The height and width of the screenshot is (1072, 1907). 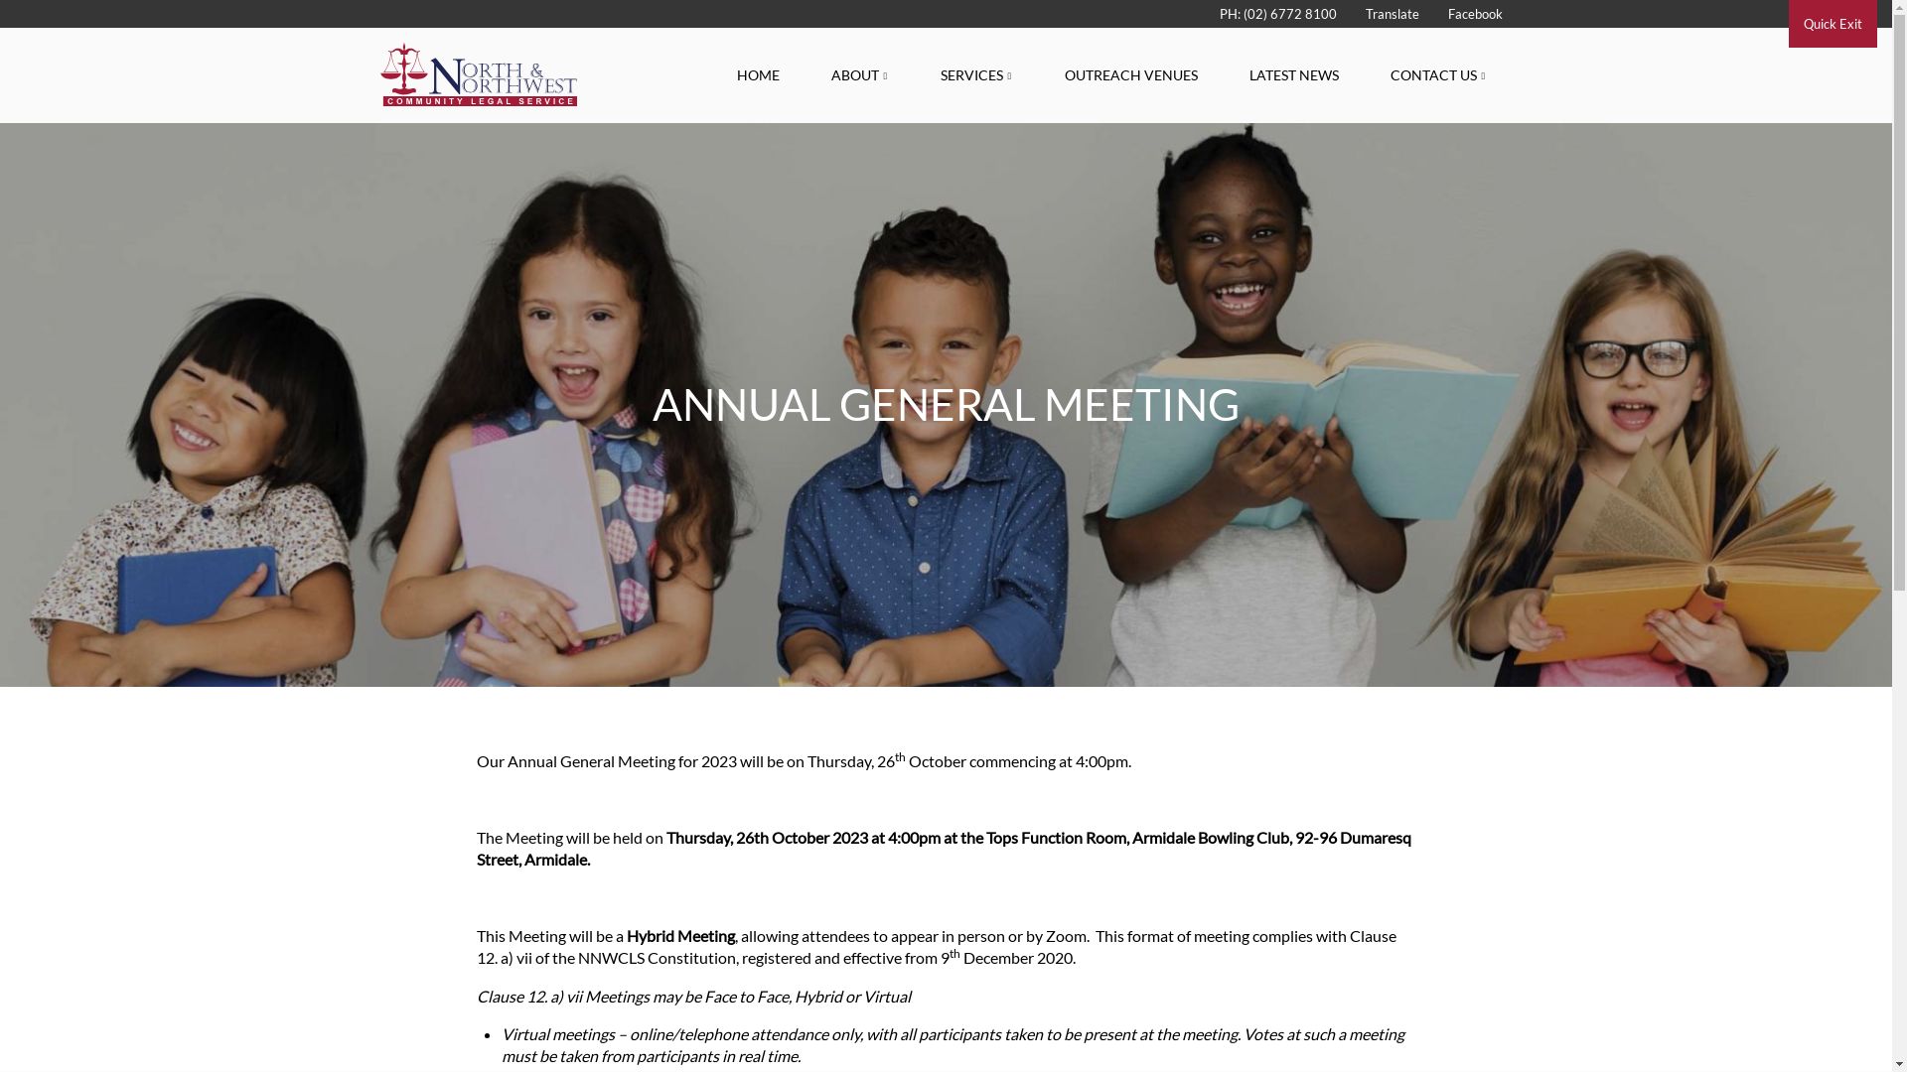 I want to click on   PH: (02) 6772 8100, so click(x=1275, y=14).